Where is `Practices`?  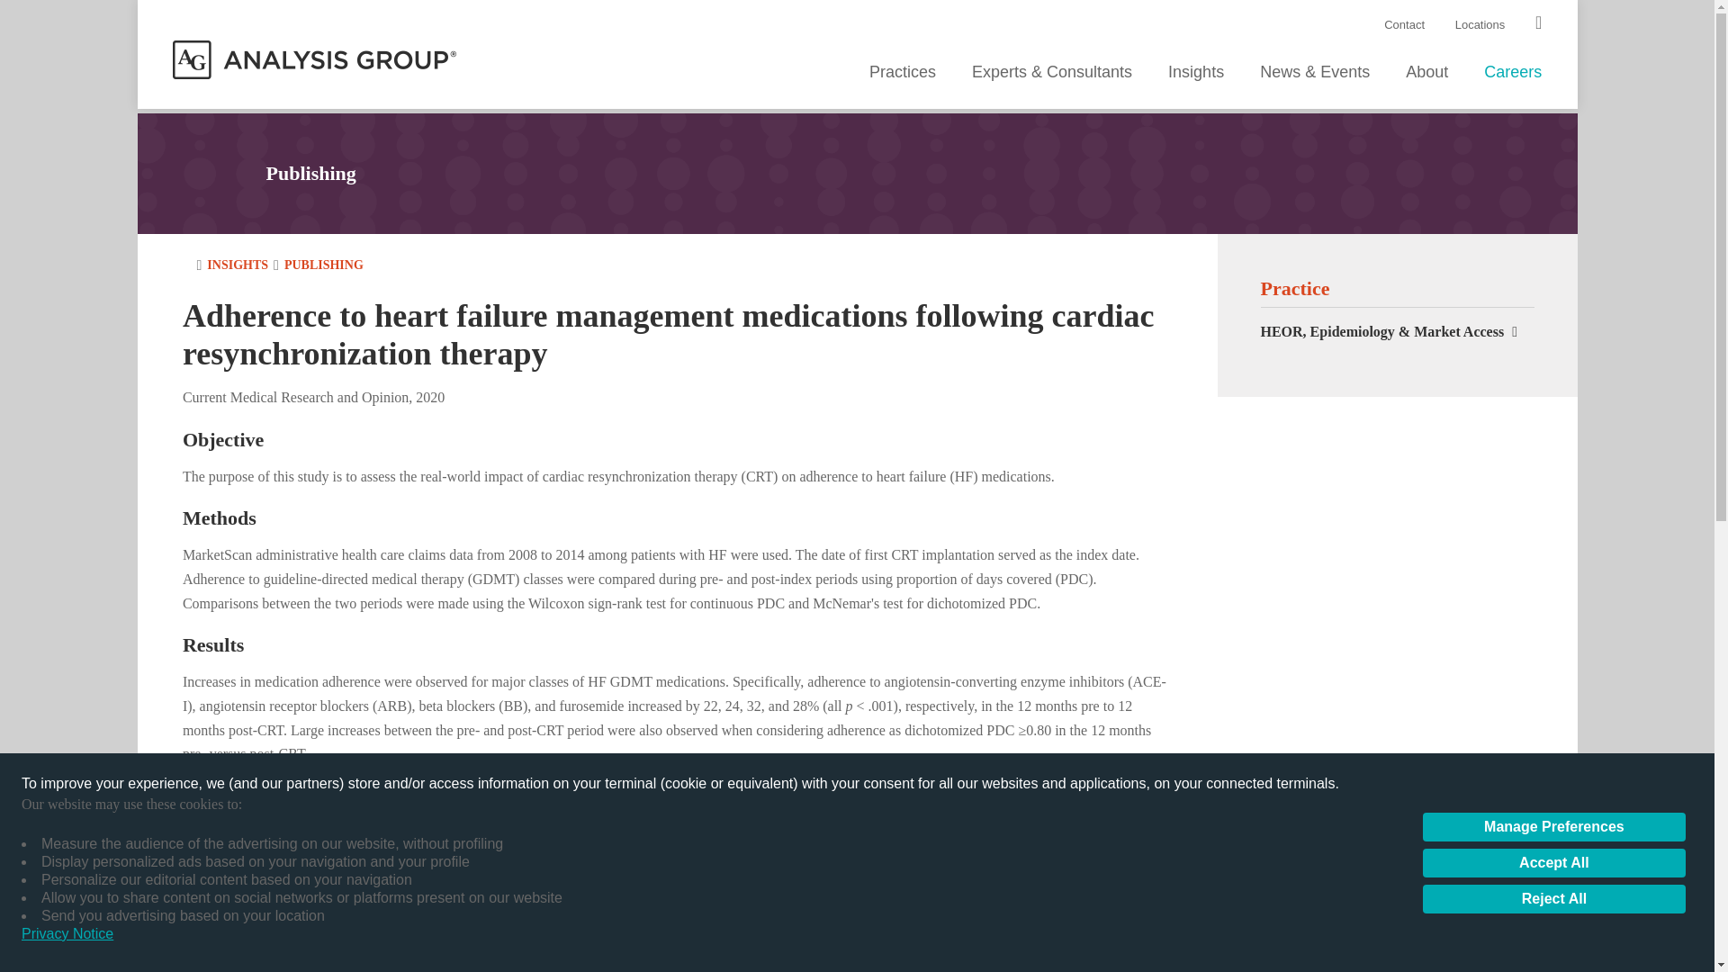 Practices is located at coordinates (902, 74).